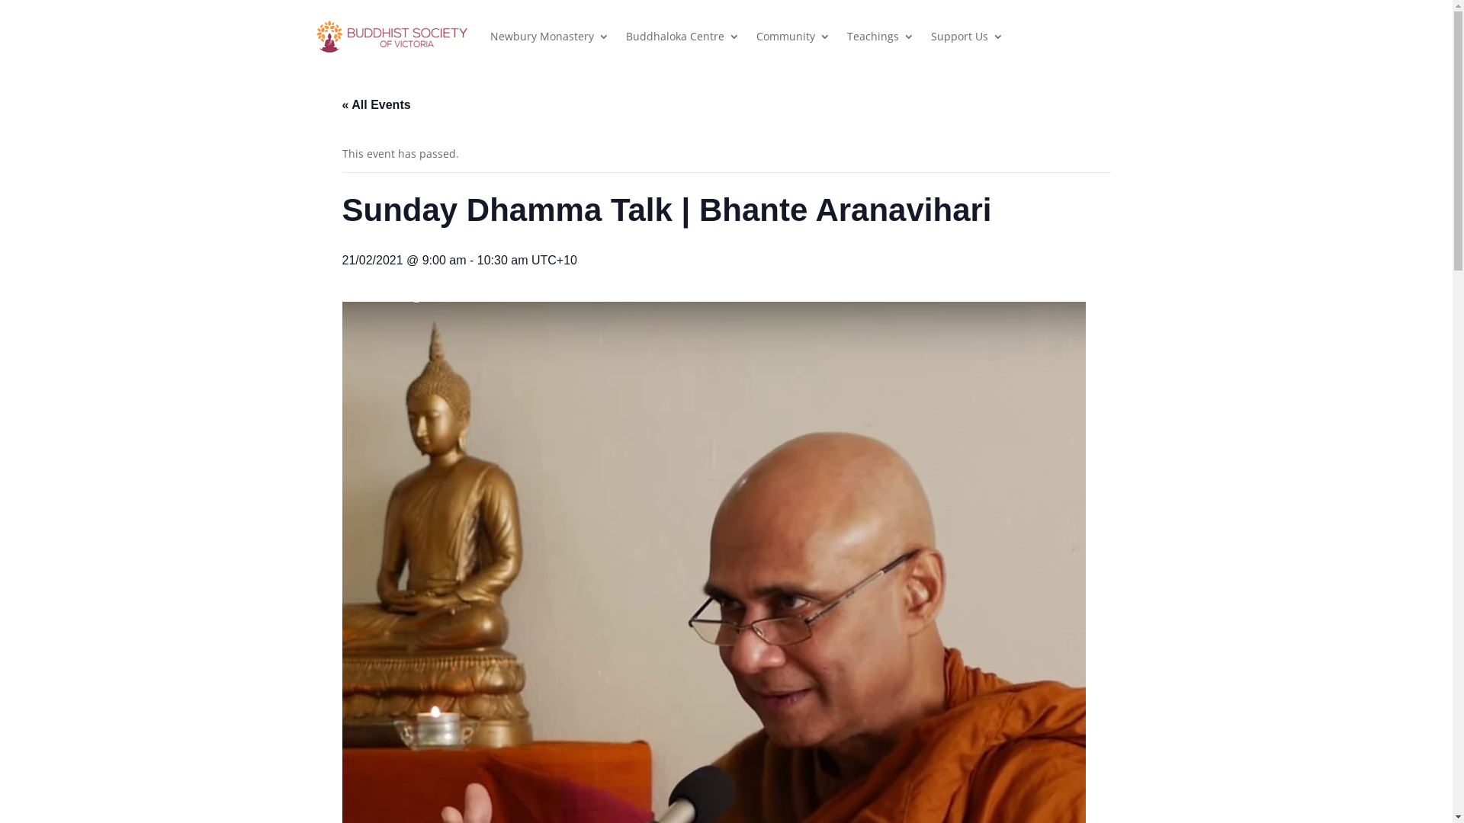 This screenshot has height=823, width=1464. What do you see at coordinates (549, 37) in the screenshot?
I see `Newbury Monastery` at bounding box center [549, 37].